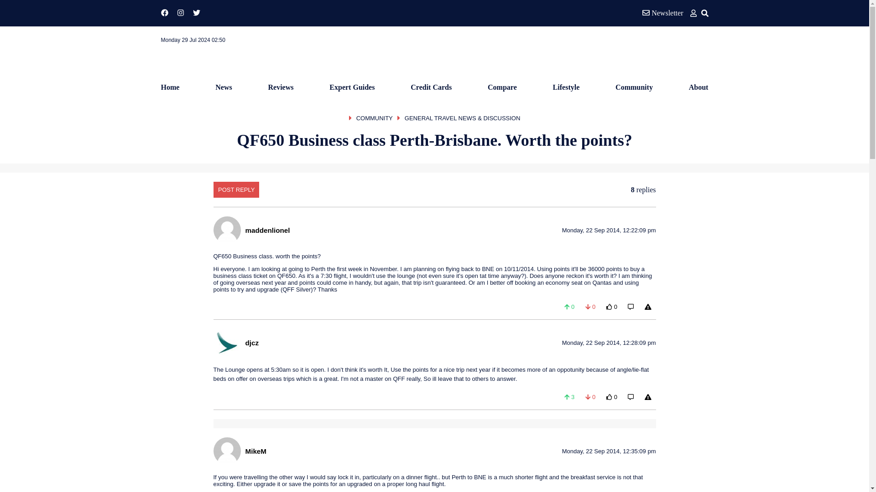 Image resolution: width=876 pixels, height=492 pixels. What do you see at coordinates (631, 397) in the screenshot?
I see `Reply with Quote` at bounding box center [631, 397].